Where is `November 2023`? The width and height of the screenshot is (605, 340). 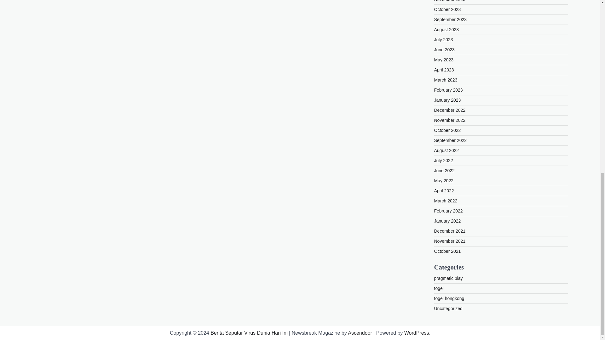
November 2023 is located at coordinates (450, 1).